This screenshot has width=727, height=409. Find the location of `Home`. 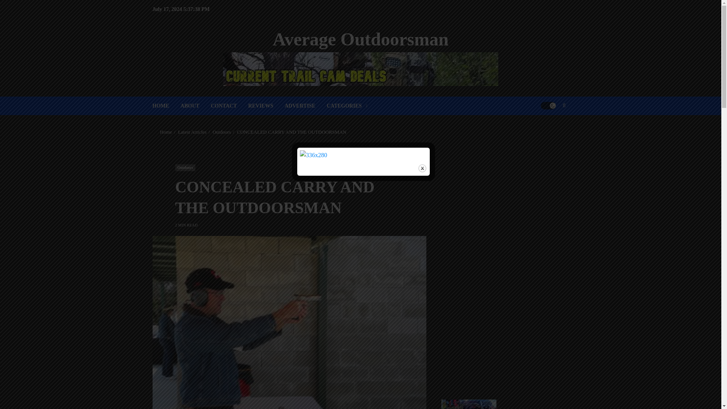

Home is located at coordinates (166, 132).